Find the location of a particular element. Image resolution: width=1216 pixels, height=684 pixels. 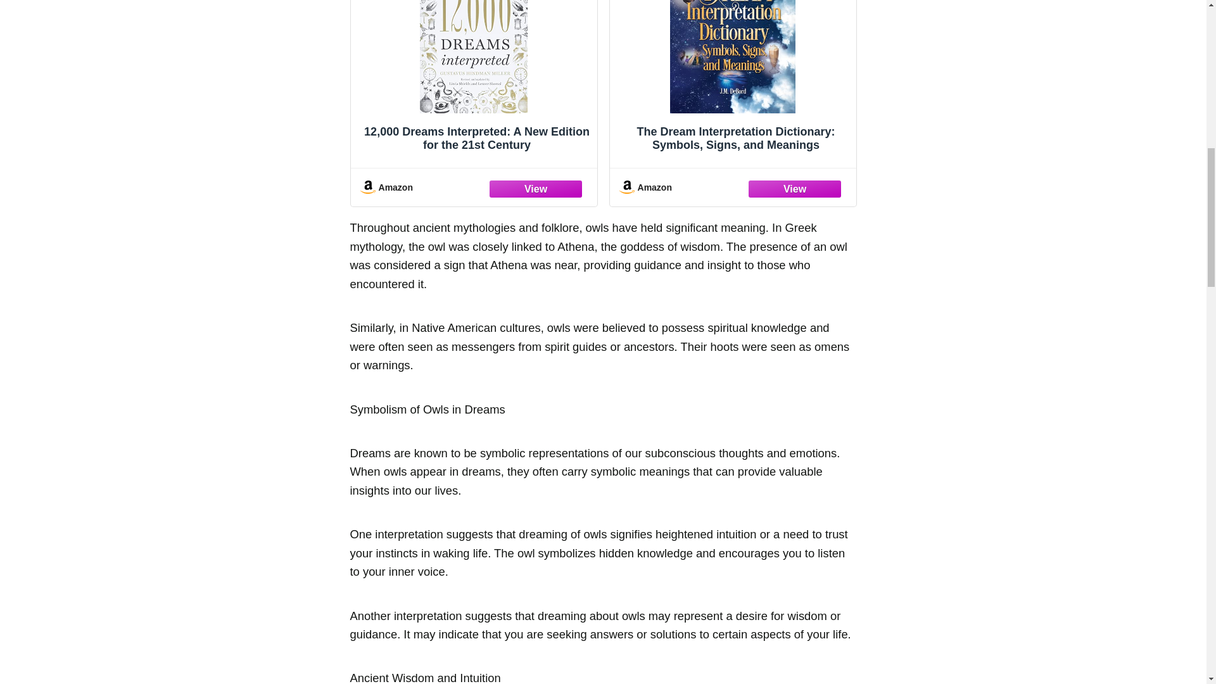

Amazon is located at coordinates (732, 187).